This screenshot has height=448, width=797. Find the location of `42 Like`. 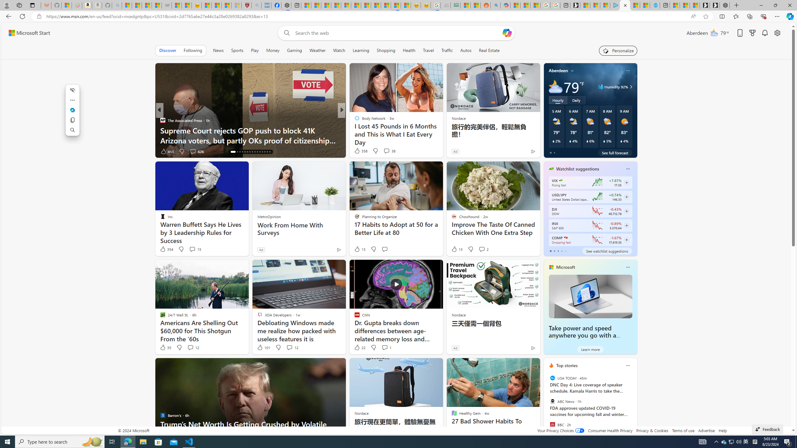

42 Like is located at coordinates (357, 151).